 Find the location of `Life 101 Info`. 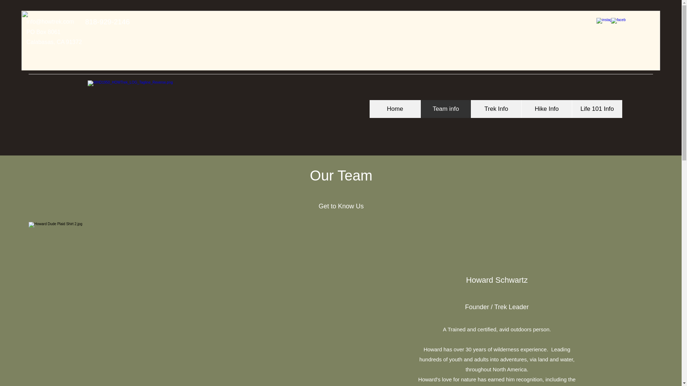

Life 101 Info is located at coordinates (597, 109).